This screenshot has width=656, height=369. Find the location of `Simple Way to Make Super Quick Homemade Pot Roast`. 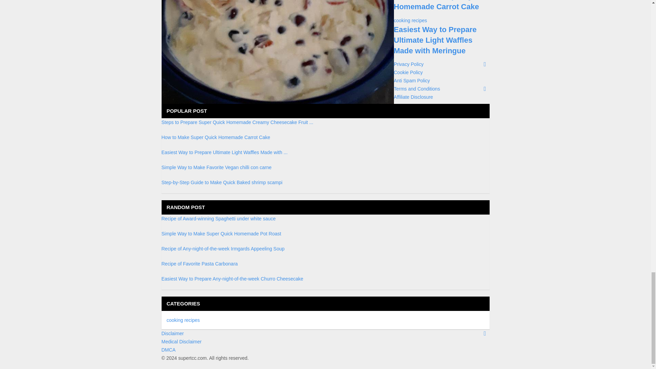

Simple Way to Make Super Quick Homemade Pot Roast is located at coordinates (221, 234).